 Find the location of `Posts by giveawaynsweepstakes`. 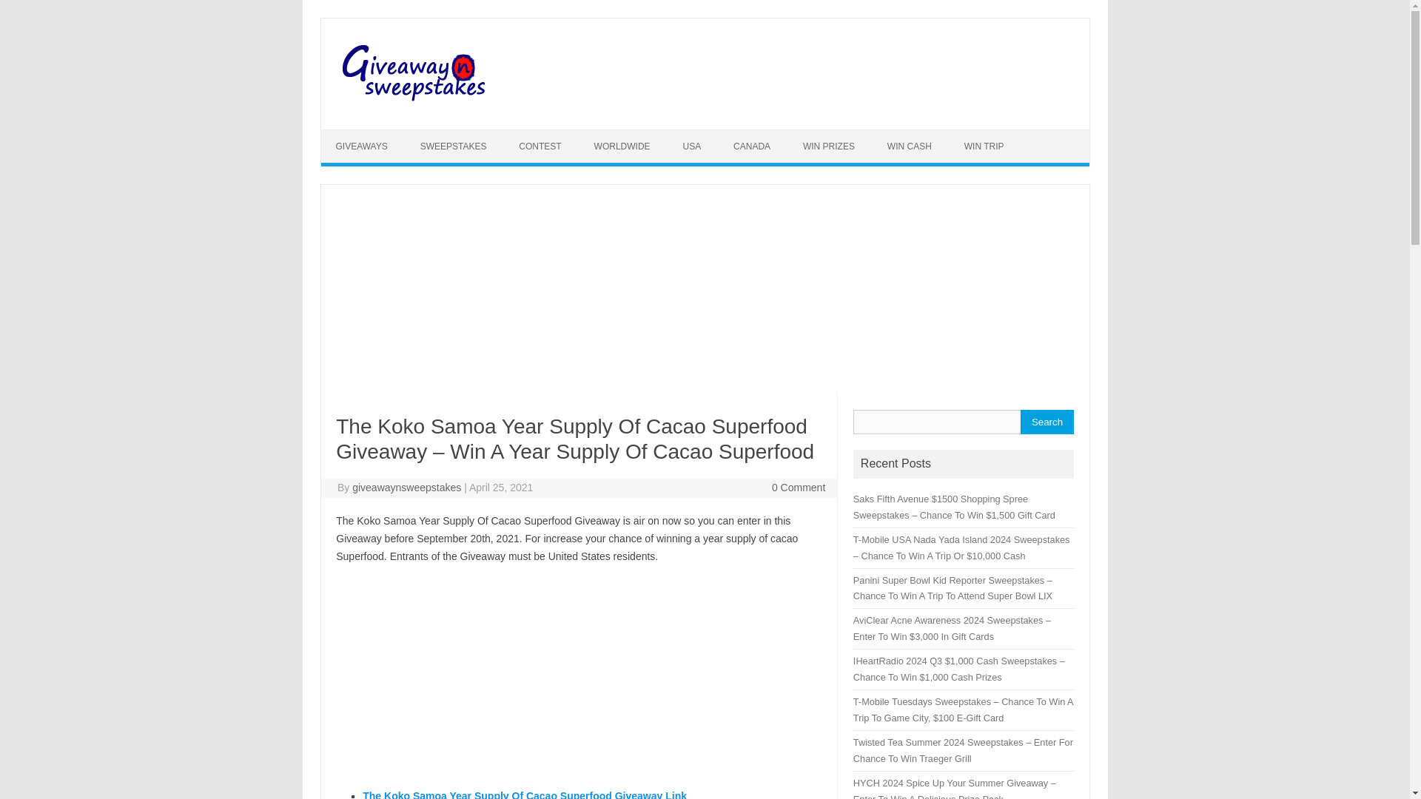

Posts by giveawaynsweepstakes is located at coordinates (406, 488).